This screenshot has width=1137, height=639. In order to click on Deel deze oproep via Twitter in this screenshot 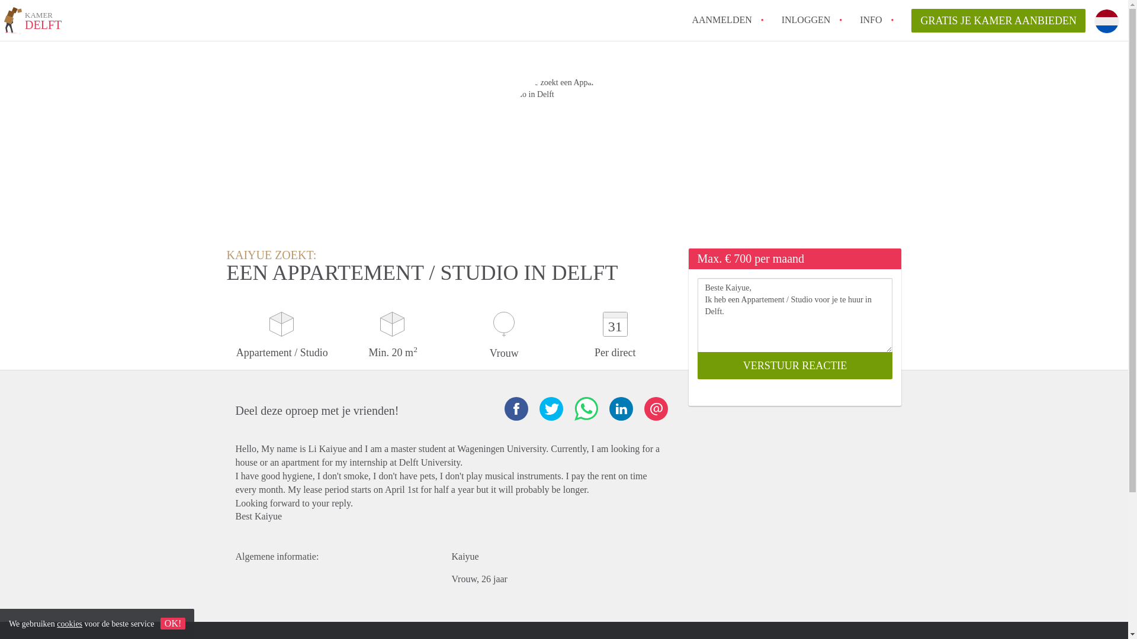, I will do `click(551, 408)`.